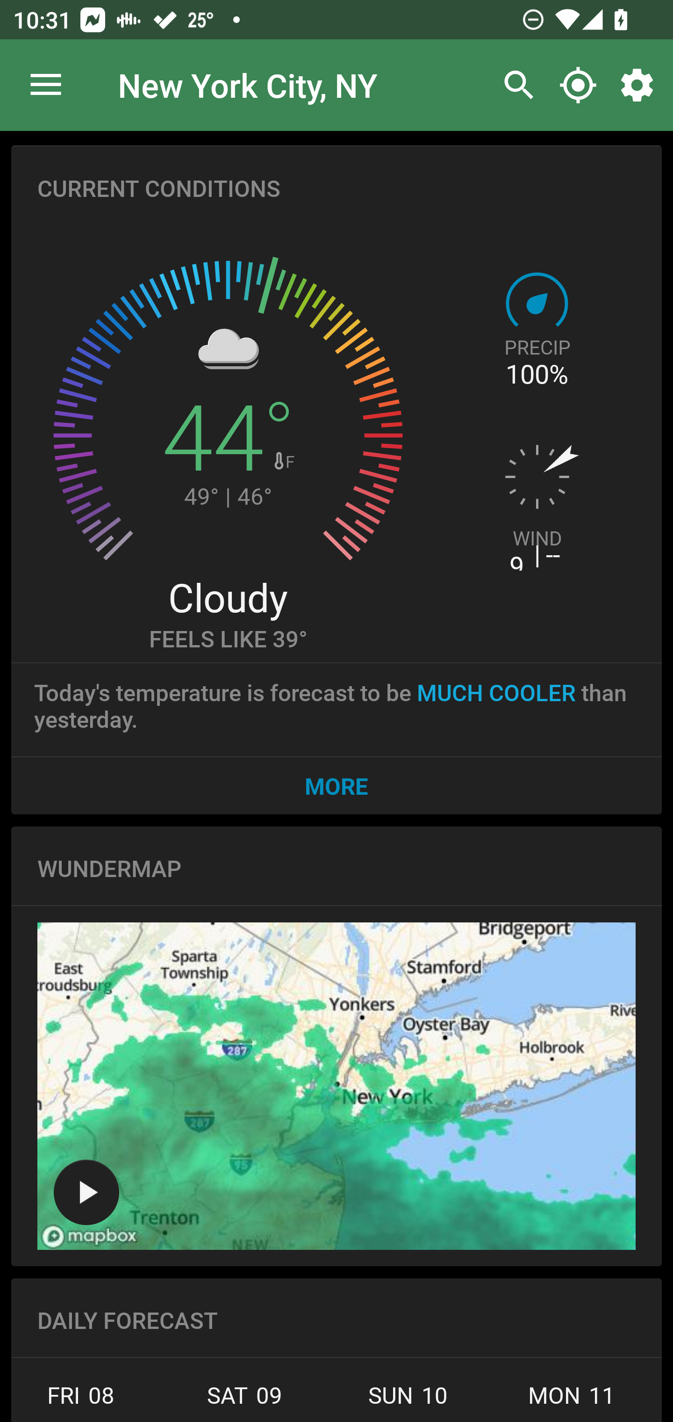  I want to click on MON 11, so click(572, 1400).